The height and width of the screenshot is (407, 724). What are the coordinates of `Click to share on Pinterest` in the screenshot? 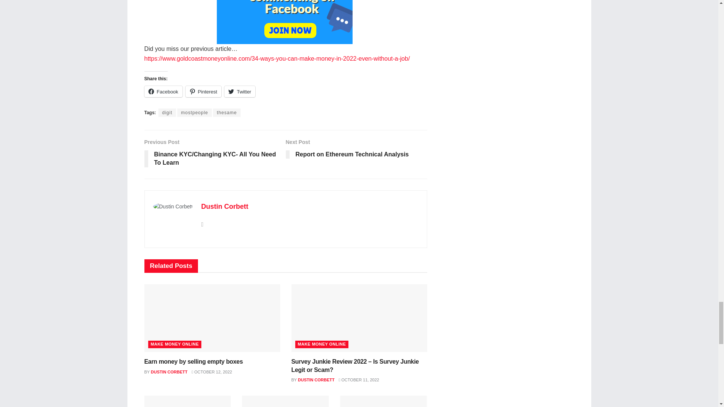 It's located at (203, 91).